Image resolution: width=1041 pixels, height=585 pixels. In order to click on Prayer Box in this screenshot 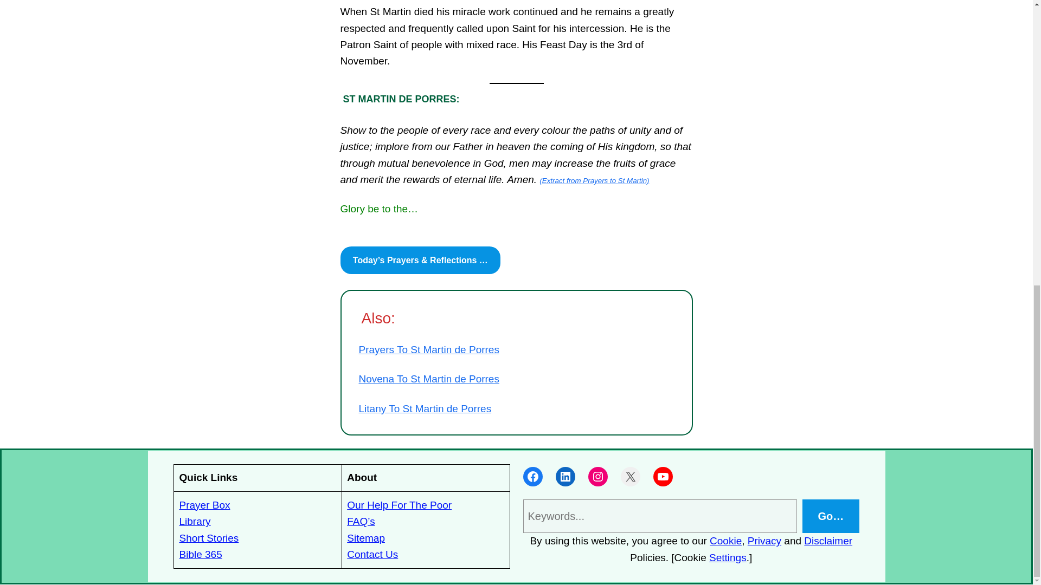, I will do `click(204, 505)`.